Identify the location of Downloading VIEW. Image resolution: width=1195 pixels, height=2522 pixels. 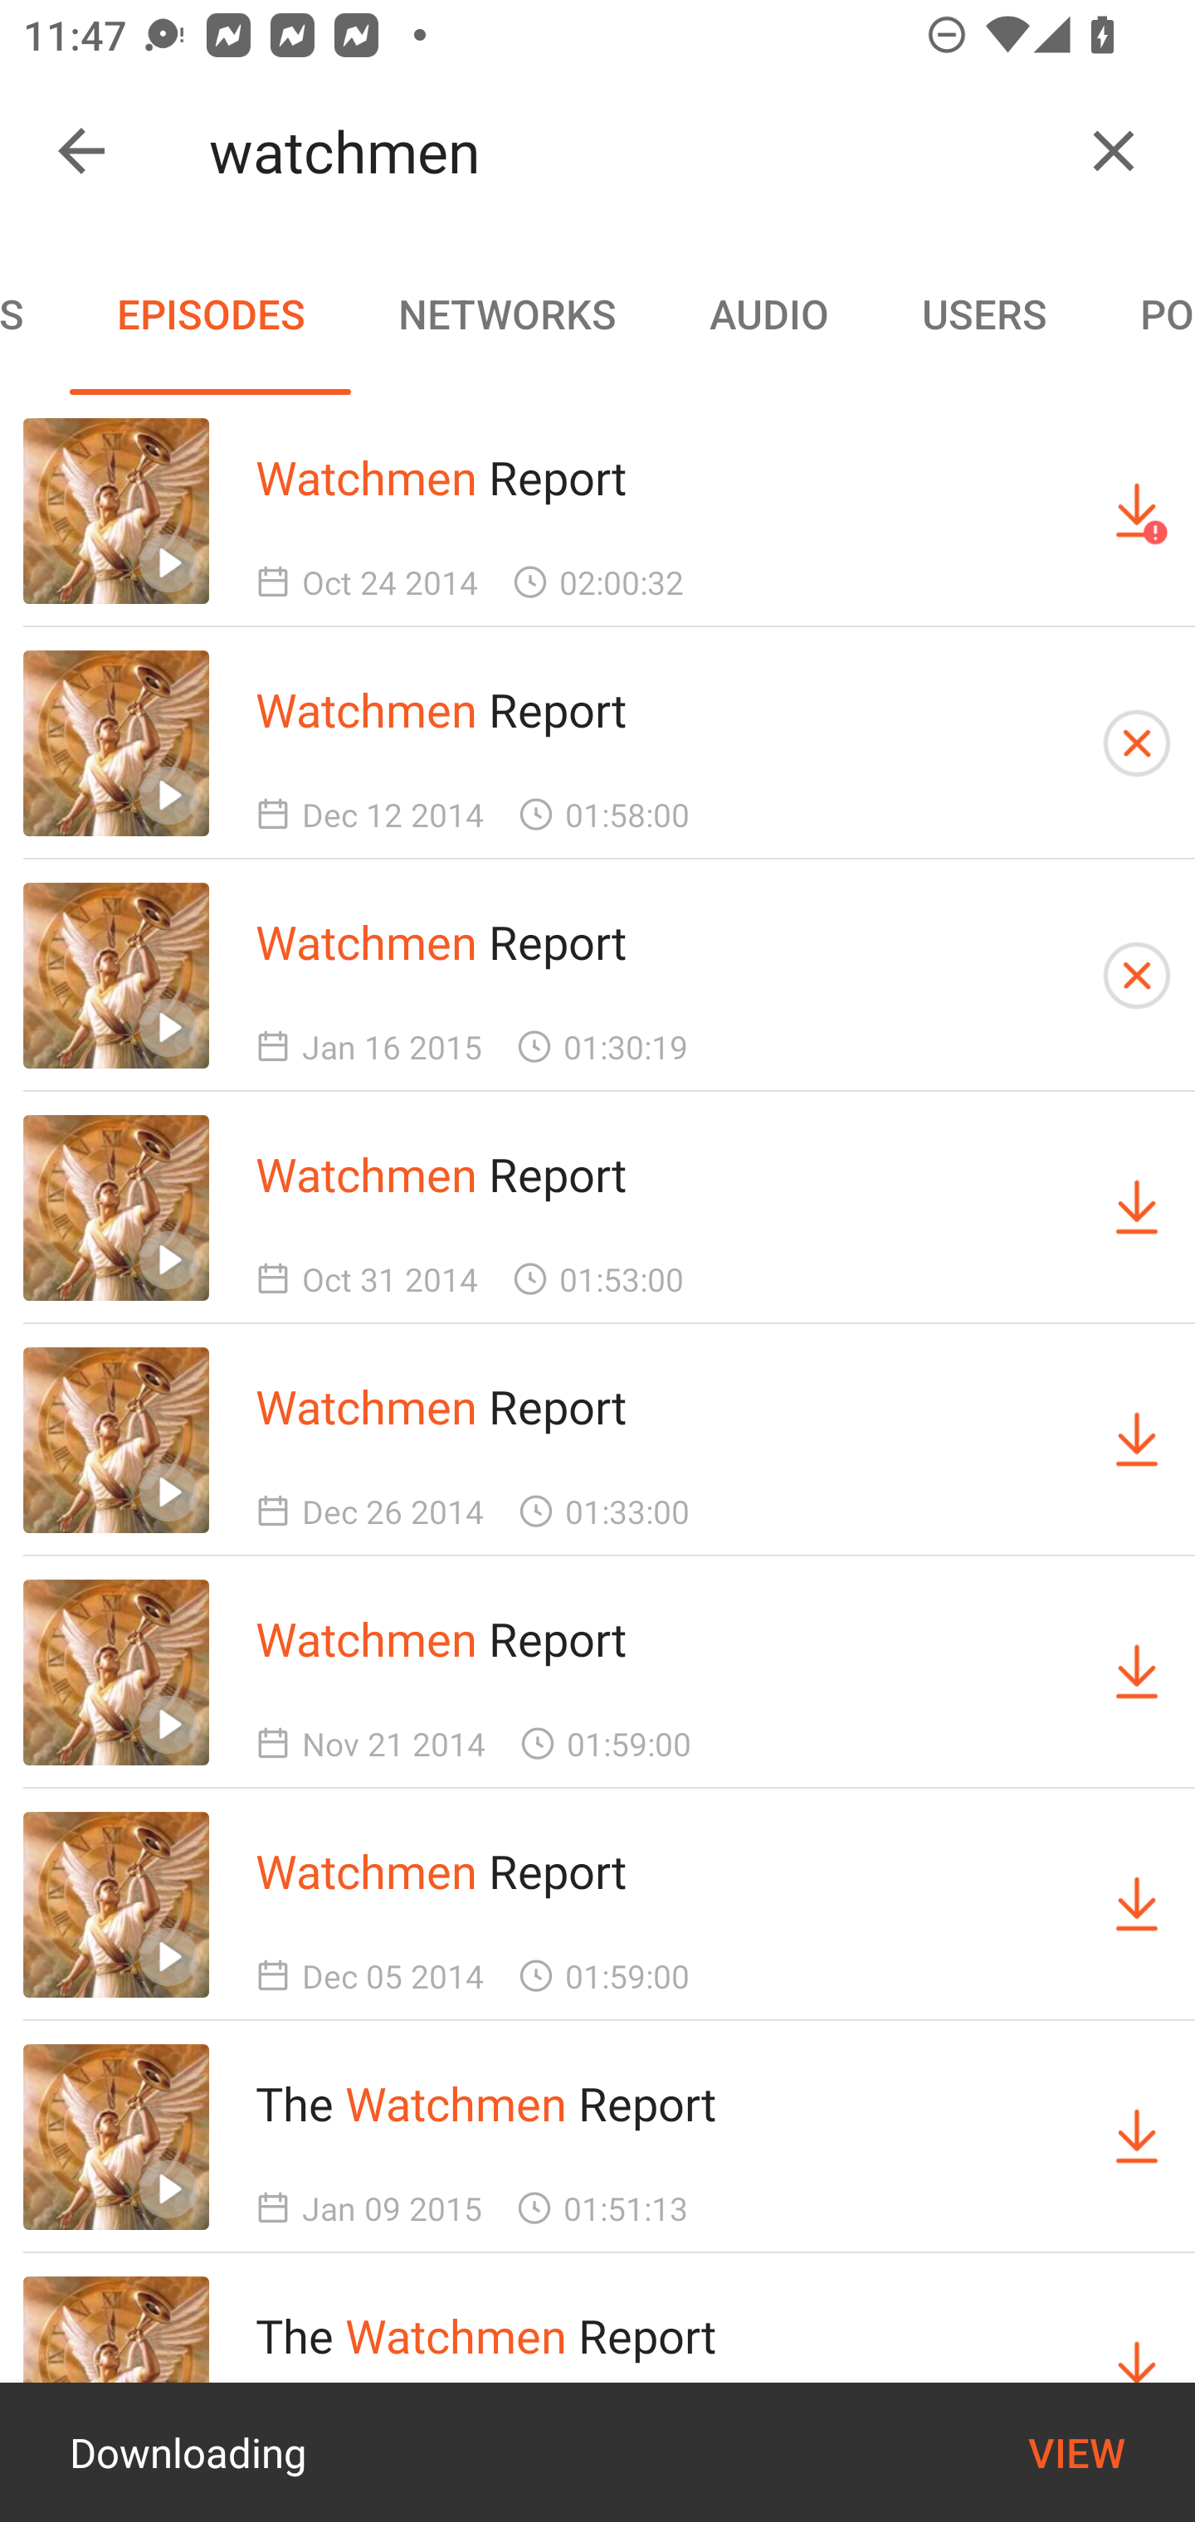
(597, 2452).